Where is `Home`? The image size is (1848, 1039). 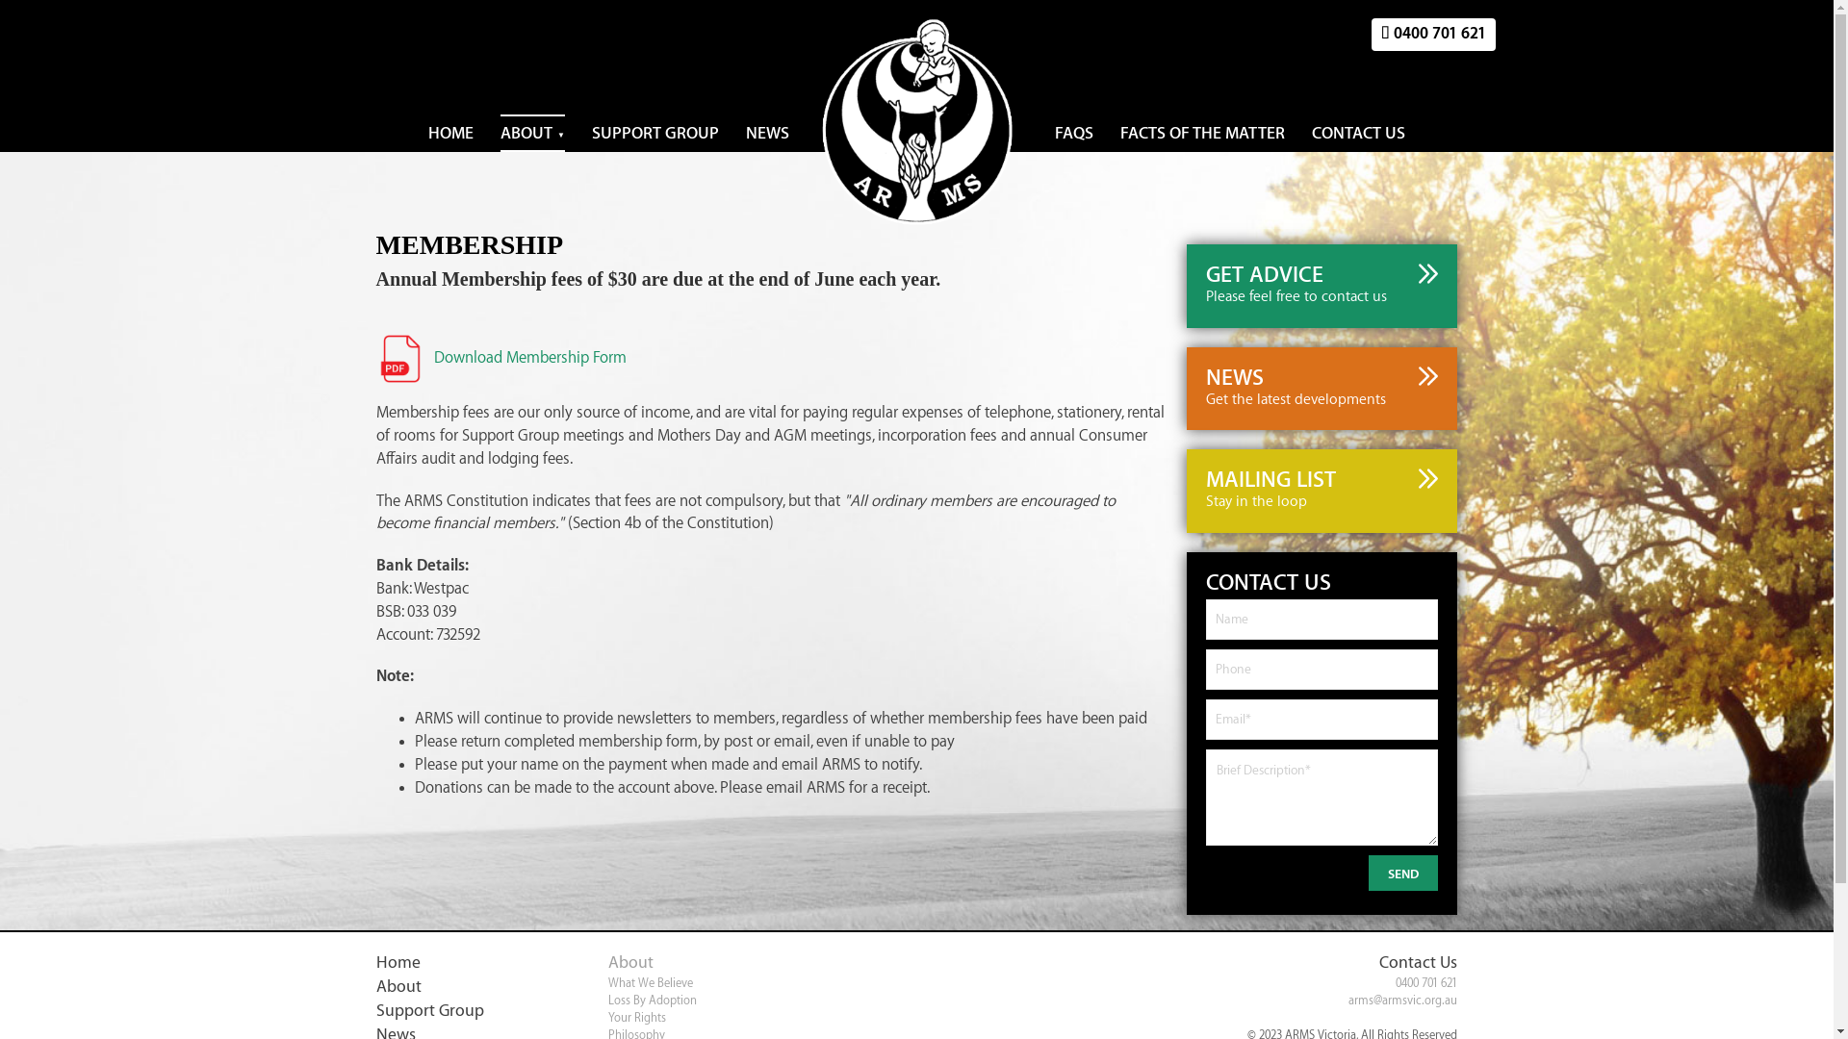 Home is located at coordinates (468, 962).